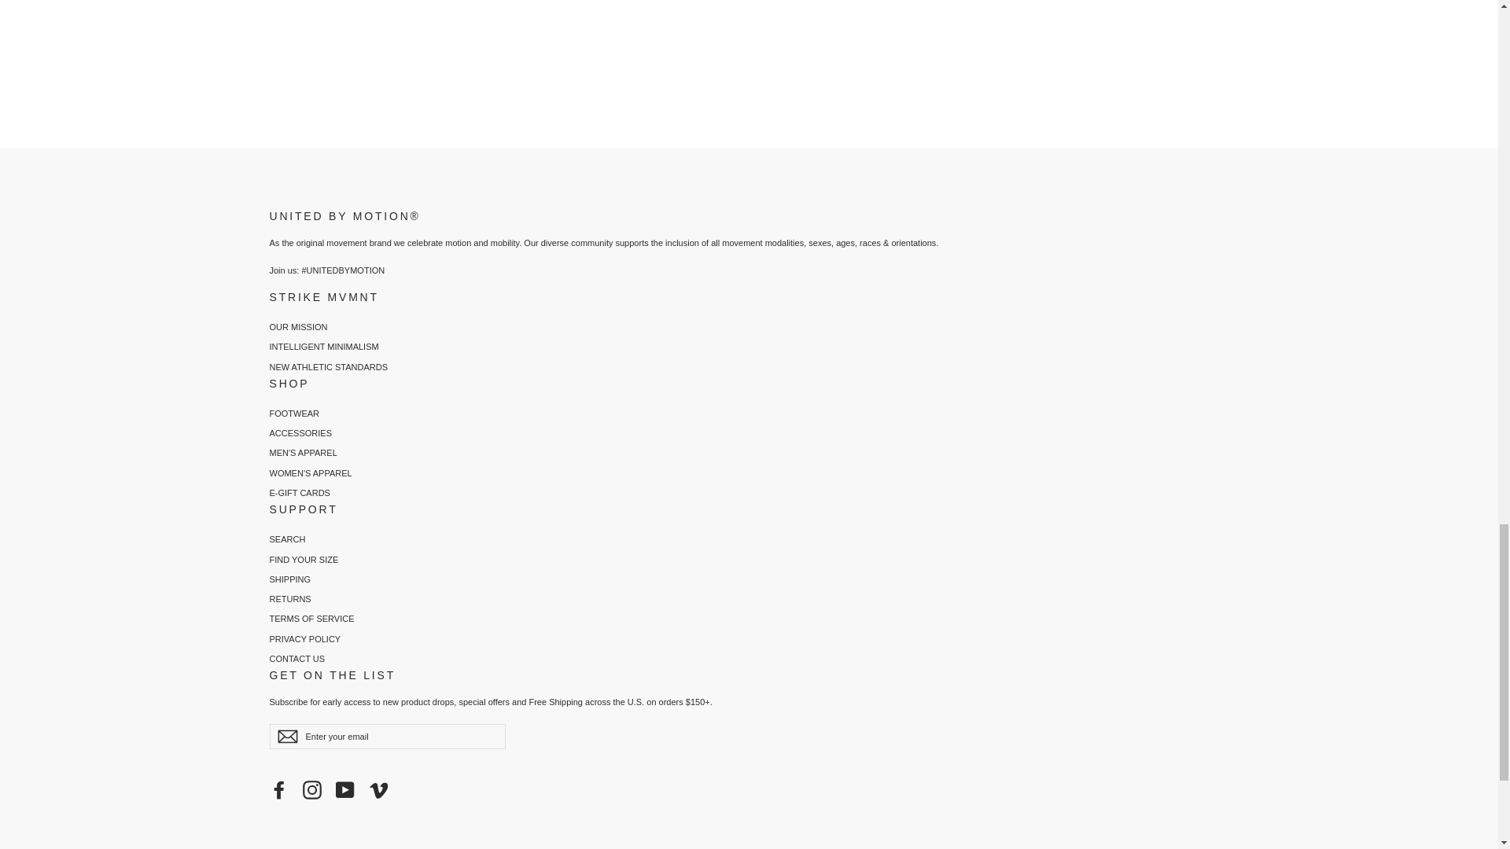 The image size is (1510, 849). What do you see at coordinates (344, 789) in the screenshot?
I see `STRIKE MVMNT on YouTube` at bounding box center [344, 789].